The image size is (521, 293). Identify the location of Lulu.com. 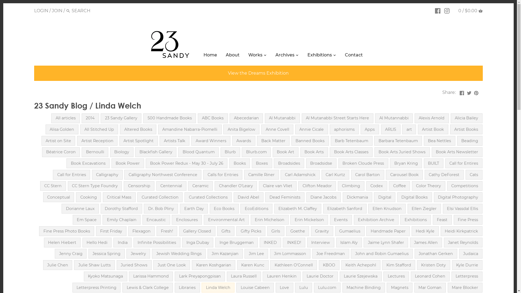
(327, 288).